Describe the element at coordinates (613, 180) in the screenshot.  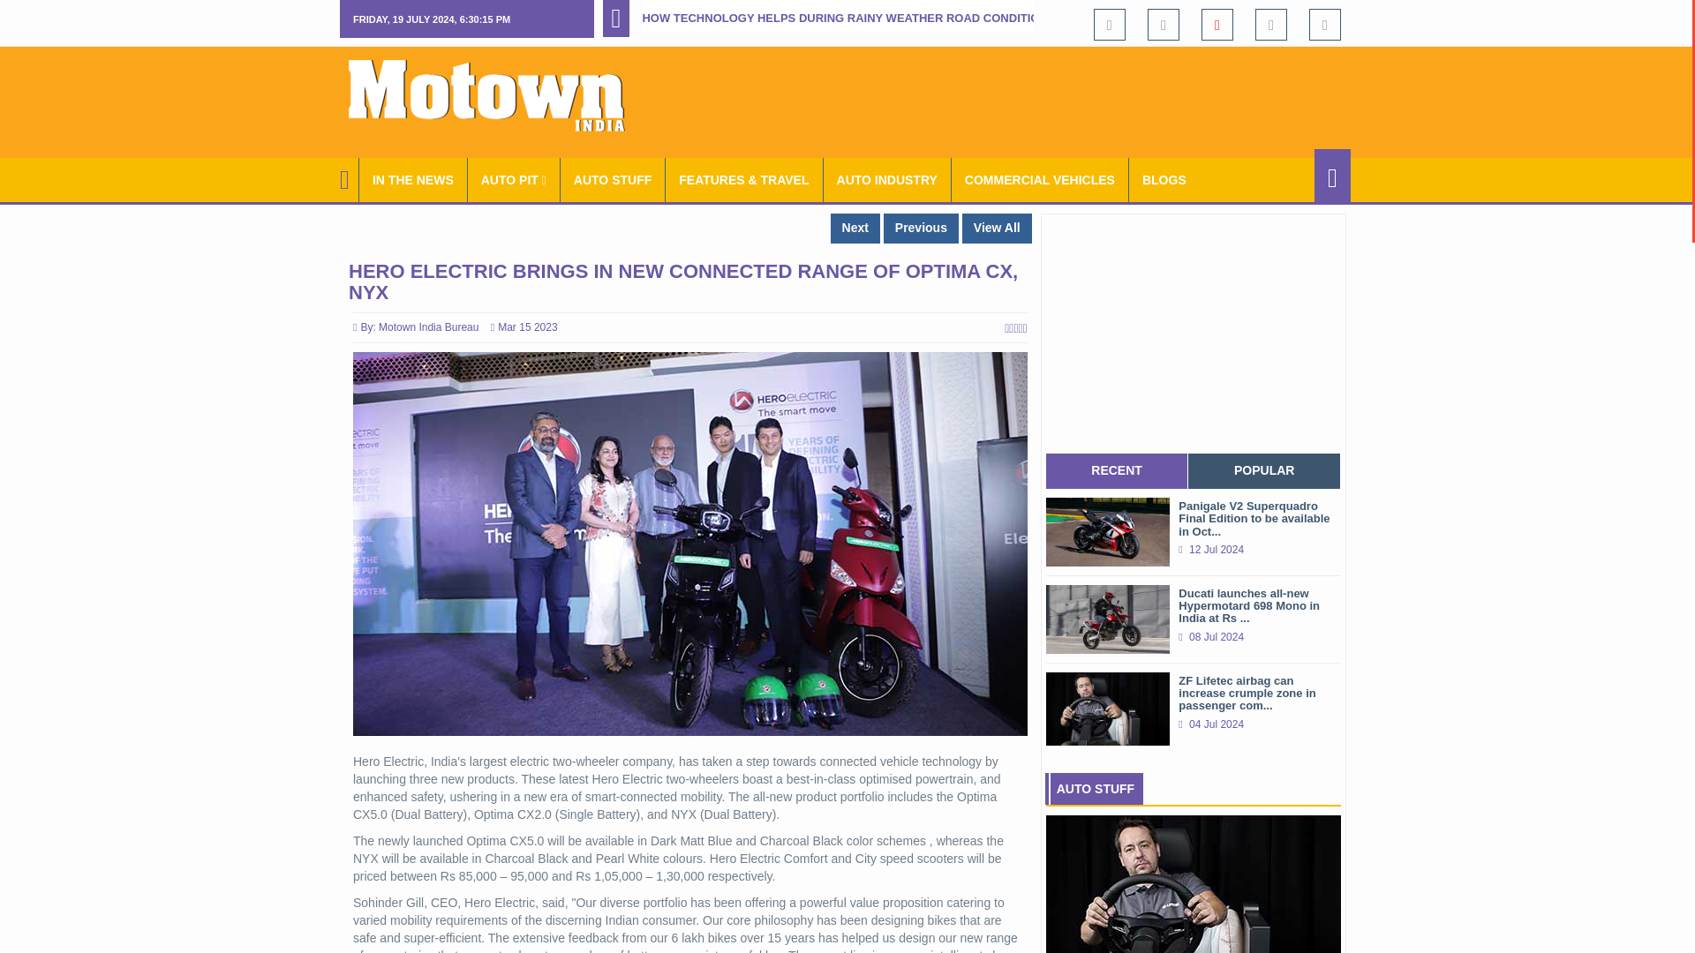
I see `Auto Stuff by Motown India` at that location.